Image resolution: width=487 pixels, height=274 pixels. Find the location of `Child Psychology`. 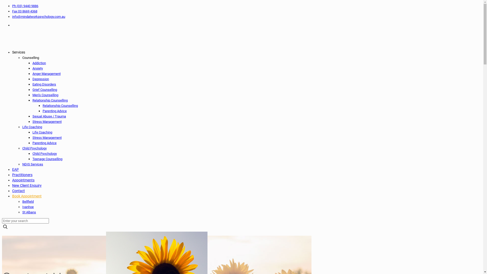

Child Psychology is located at coordinates (34, 148).